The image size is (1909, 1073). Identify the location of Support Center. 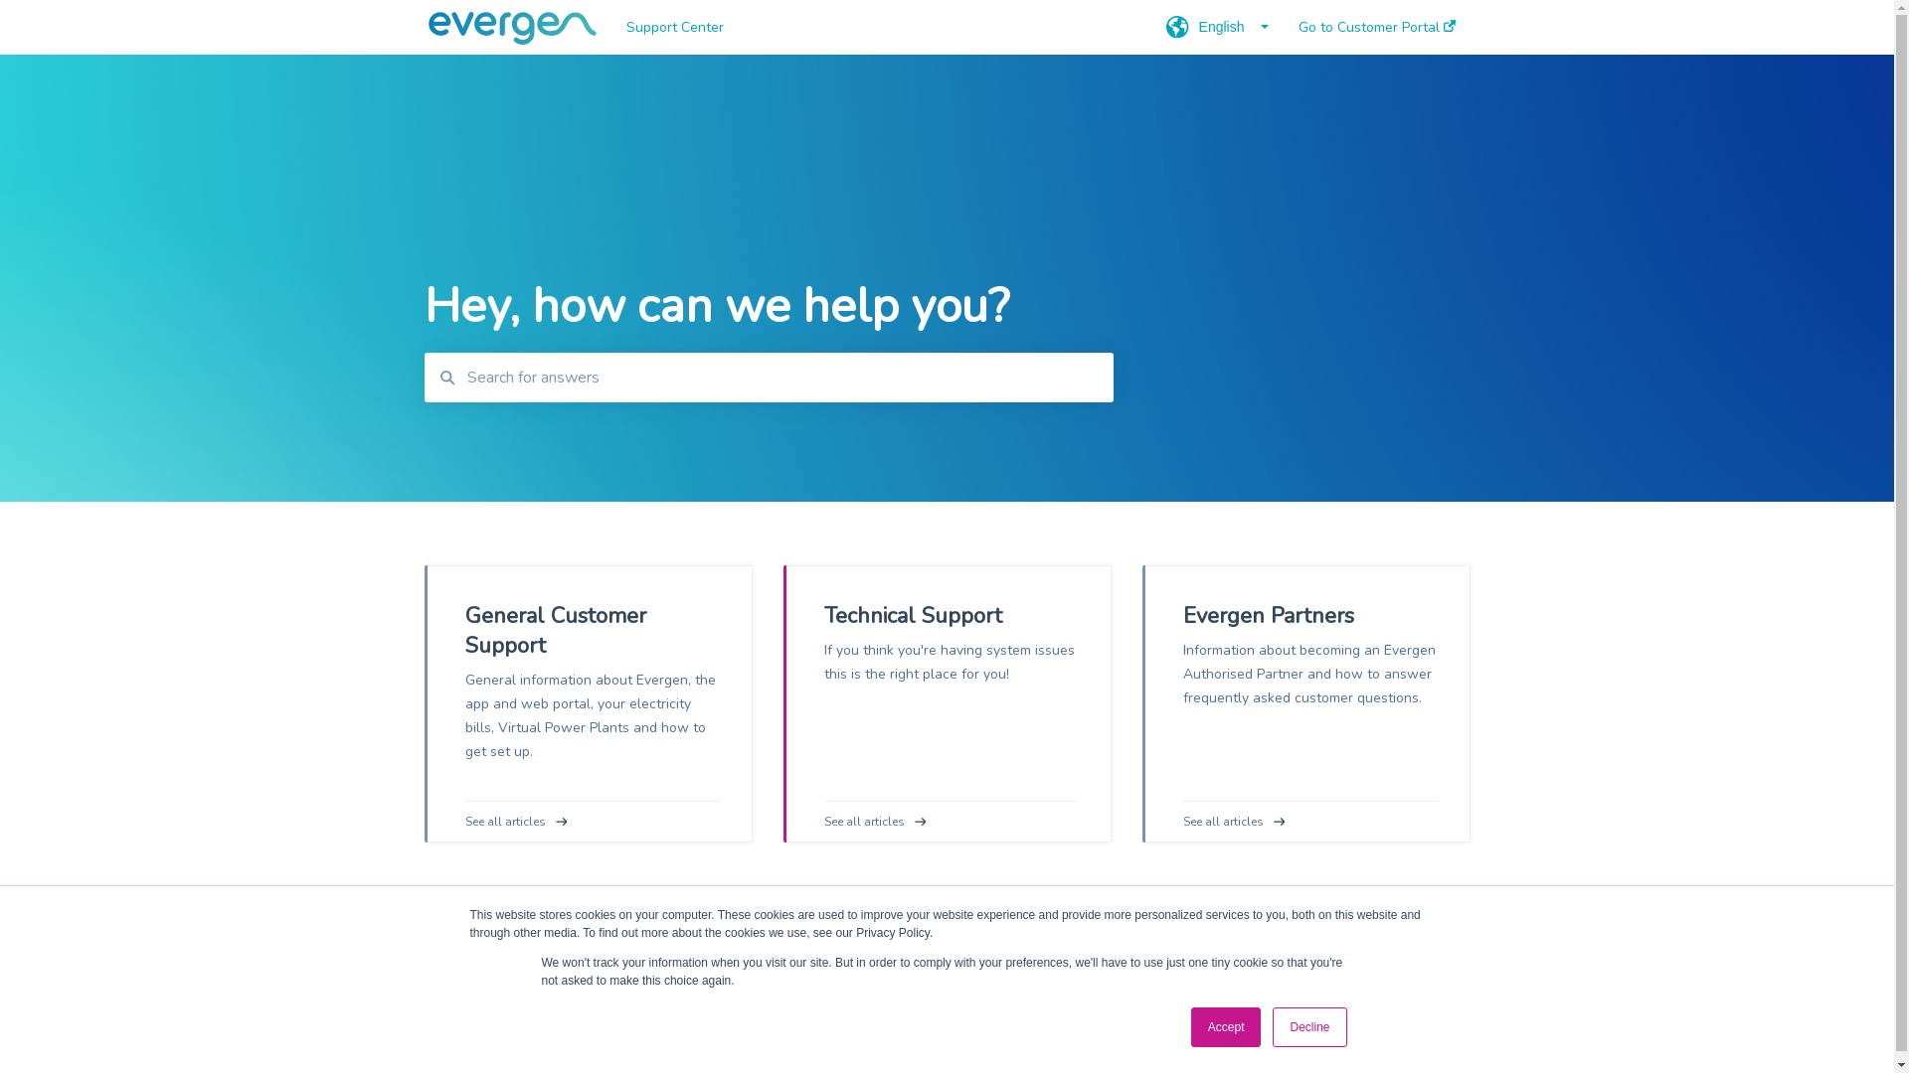
(866, 28).